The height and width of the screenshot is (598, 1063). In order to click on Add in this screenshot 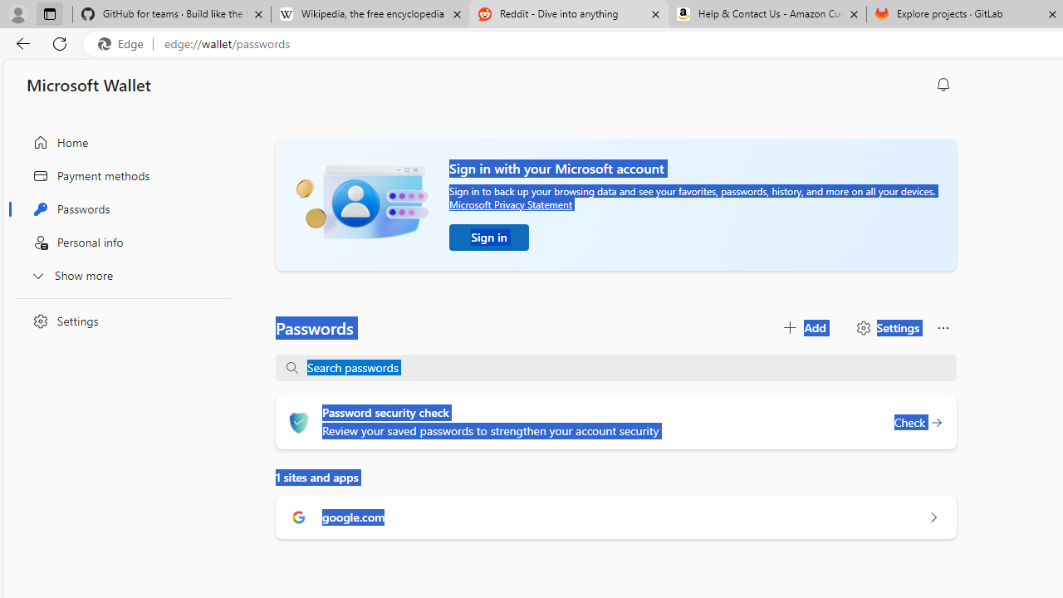, I will do `click(804, 327)`.